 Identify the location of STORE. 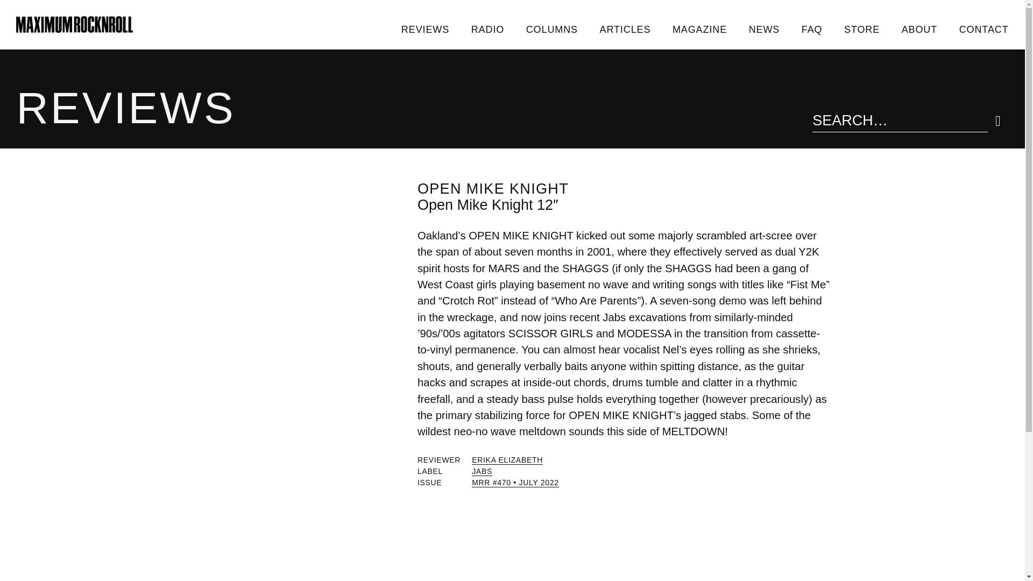
(862, 29).